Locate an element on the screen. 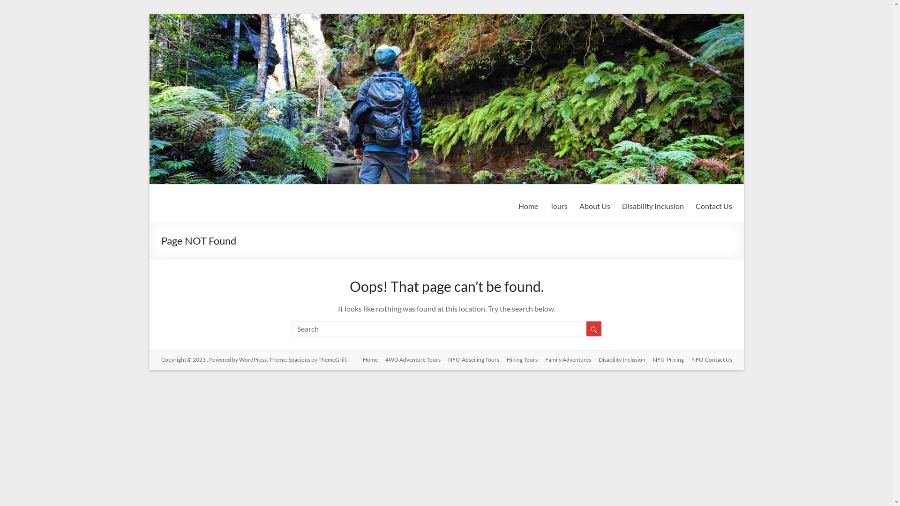  Disability Inclusion is located at coordinates (618, 360).